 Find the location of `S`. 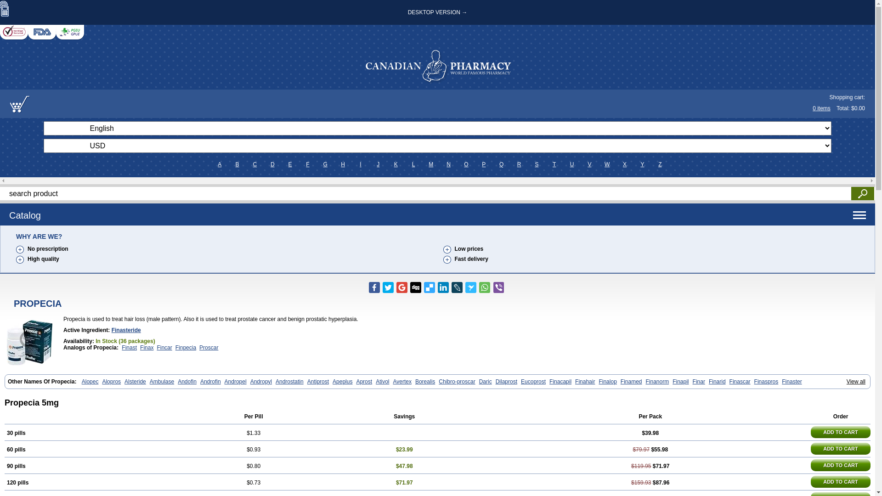

S is located at coordinates (537, 164).